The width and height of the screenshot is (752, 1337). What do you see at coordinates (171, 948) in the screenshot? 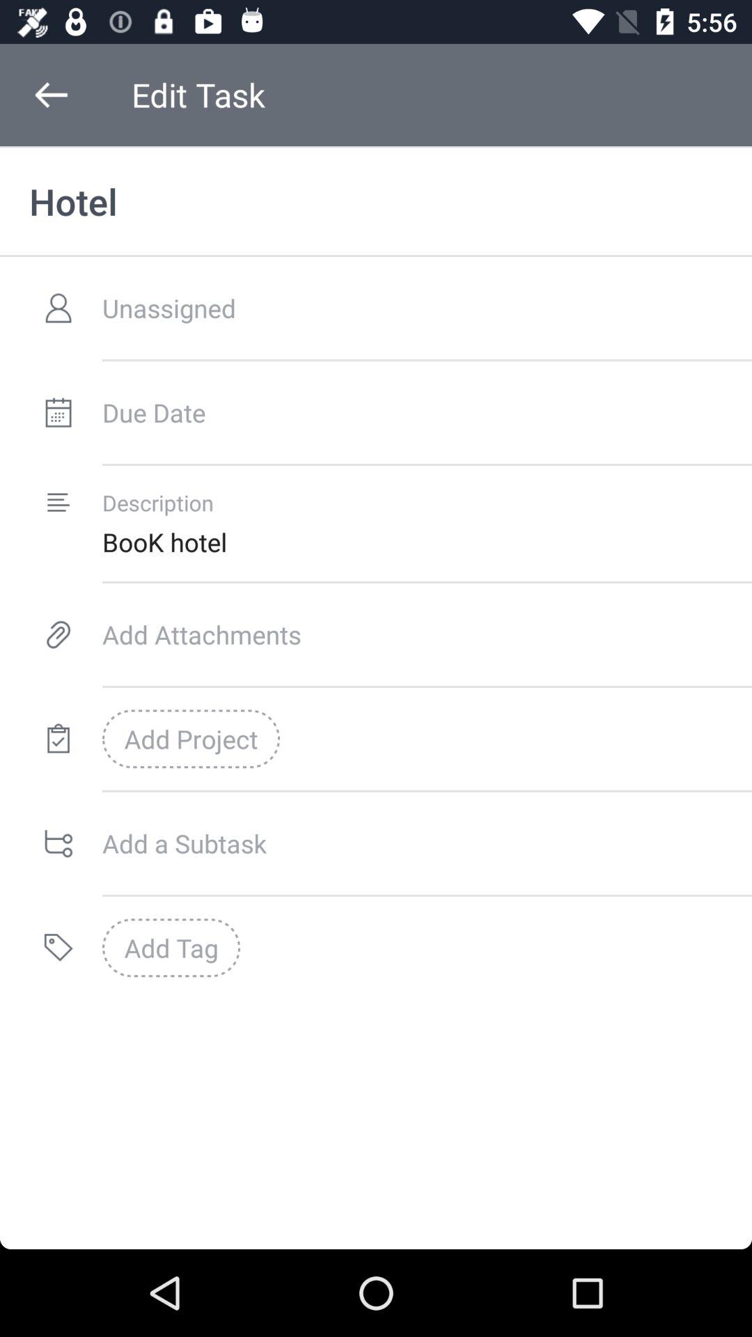
I see `press the add tag` at bounding box center [171, 948].